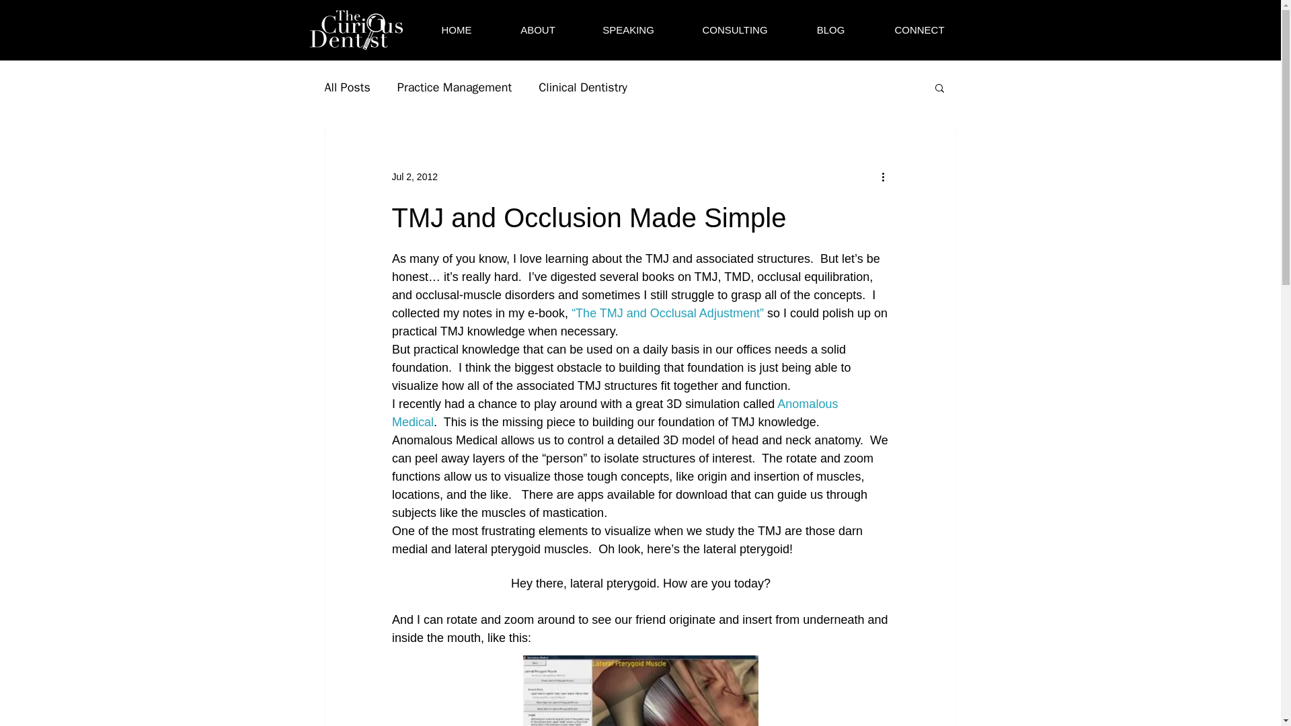 The width and height of the screenshot is (1291, 726). What do you see at coordinates (735, 30) in the screenshot?
I see `CONSULTING` at bounding box center [735, 30].